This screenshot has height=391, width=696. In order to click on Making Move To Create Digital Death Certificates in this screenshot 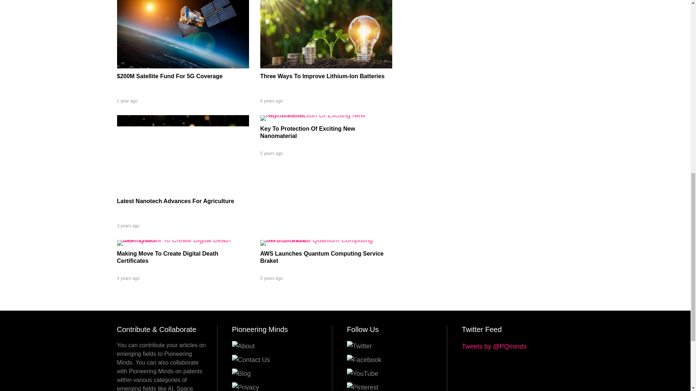, I will do `click(183, 240)`.